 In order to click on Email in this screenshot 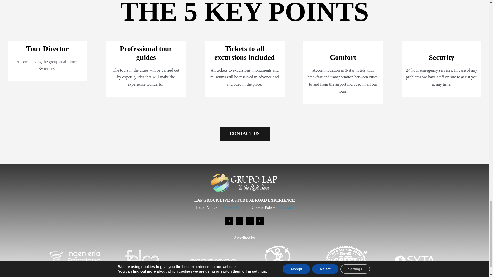, I will do `click(250, 221)`.